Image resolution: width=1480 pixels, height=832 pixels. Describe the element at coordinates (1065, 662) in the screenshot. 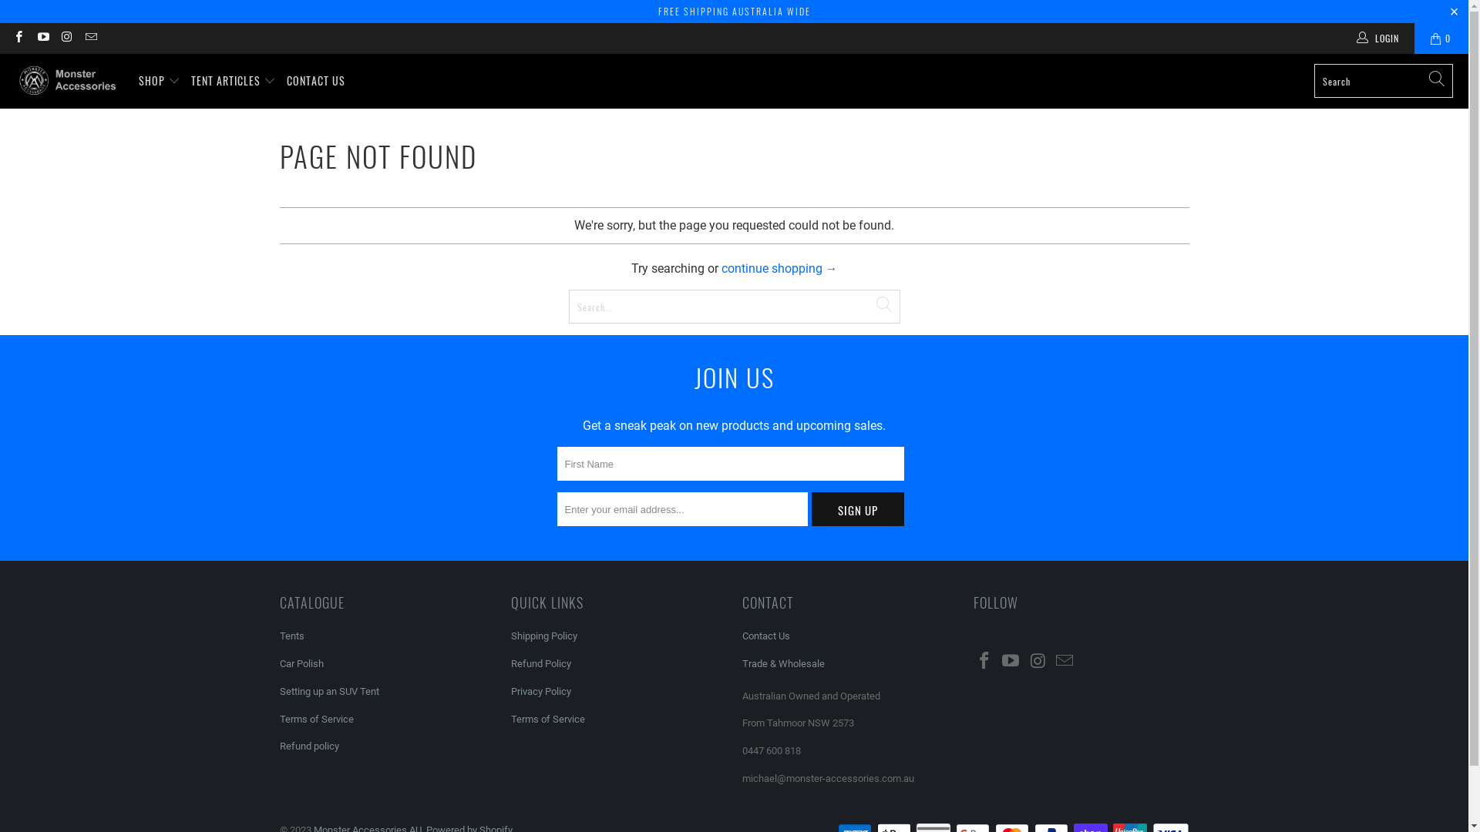

I see `Email Monster Accessories AU` at that location.